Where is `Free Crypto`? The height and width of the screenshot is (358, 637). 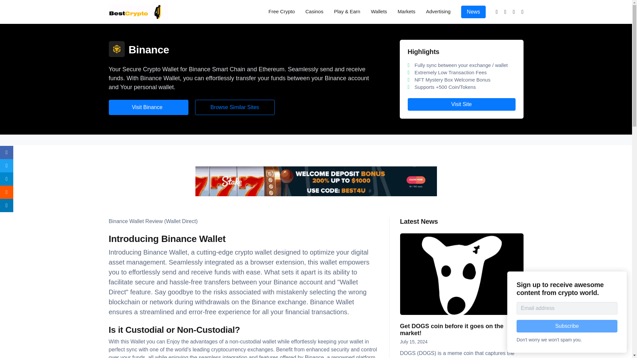 Free Crypto is located at coordinates (281, 12).